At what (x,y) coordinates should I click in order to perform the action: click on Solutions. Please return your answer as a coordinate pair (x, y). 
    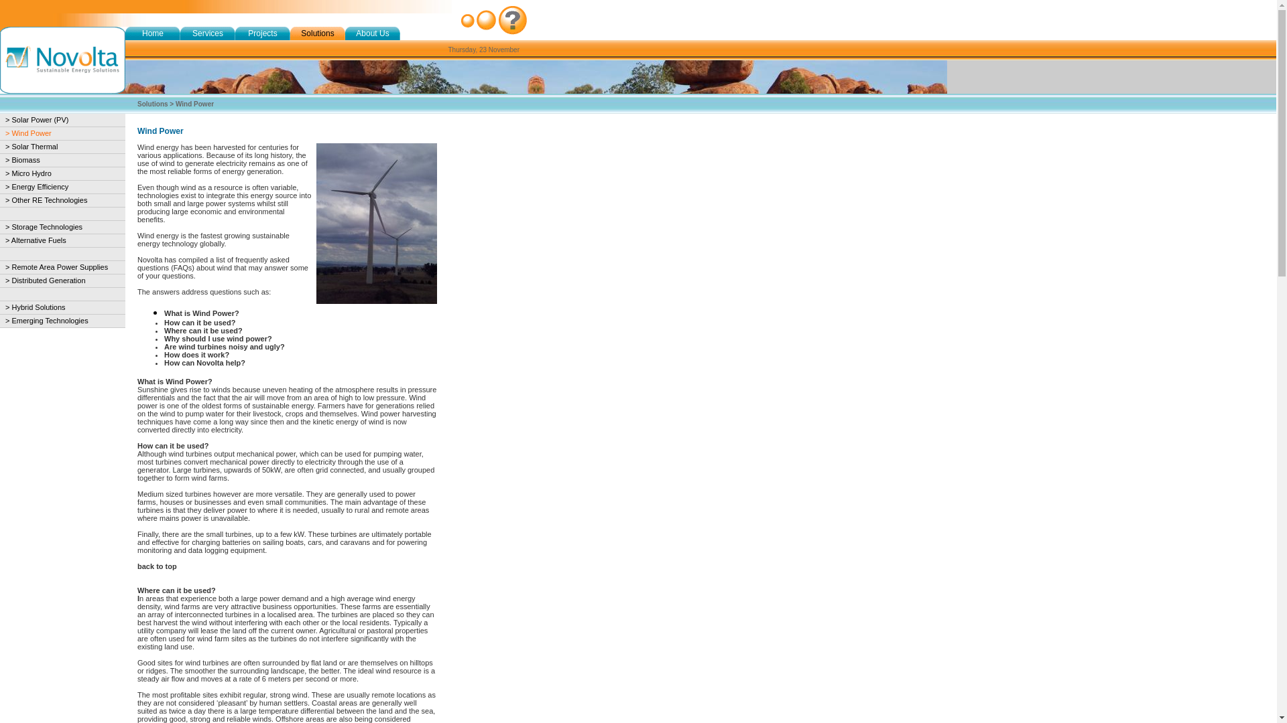
    Looking at the image, I should click on (318, 33).